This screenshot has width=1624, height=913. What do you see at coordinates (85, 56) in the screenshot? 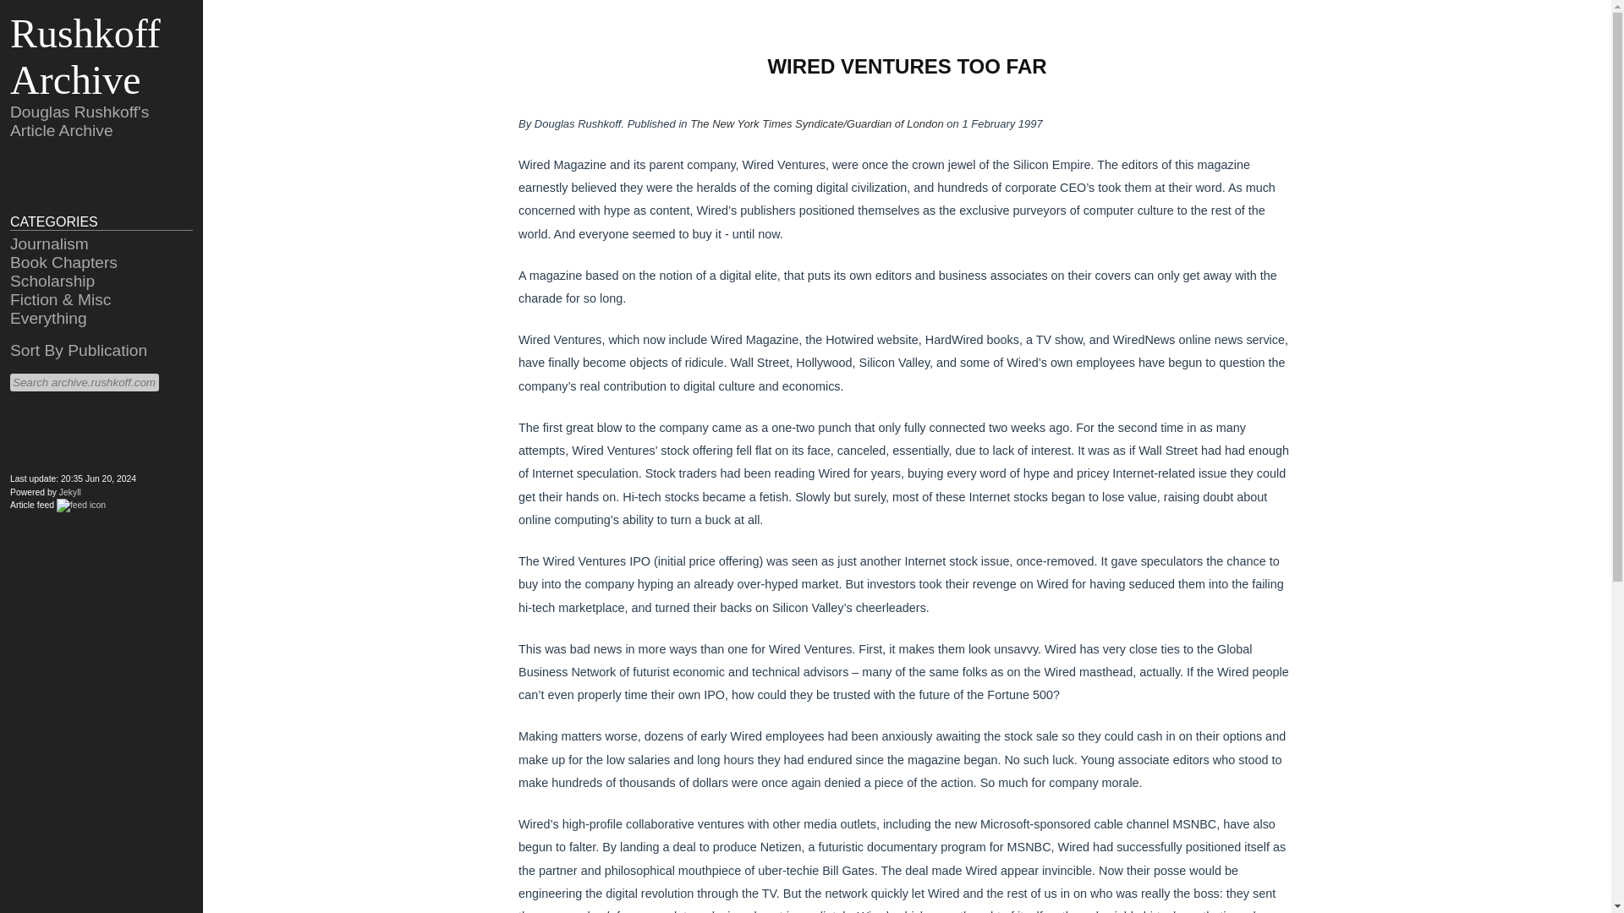
I see `Rushkoff Archive` at bounding box center [85, 56].